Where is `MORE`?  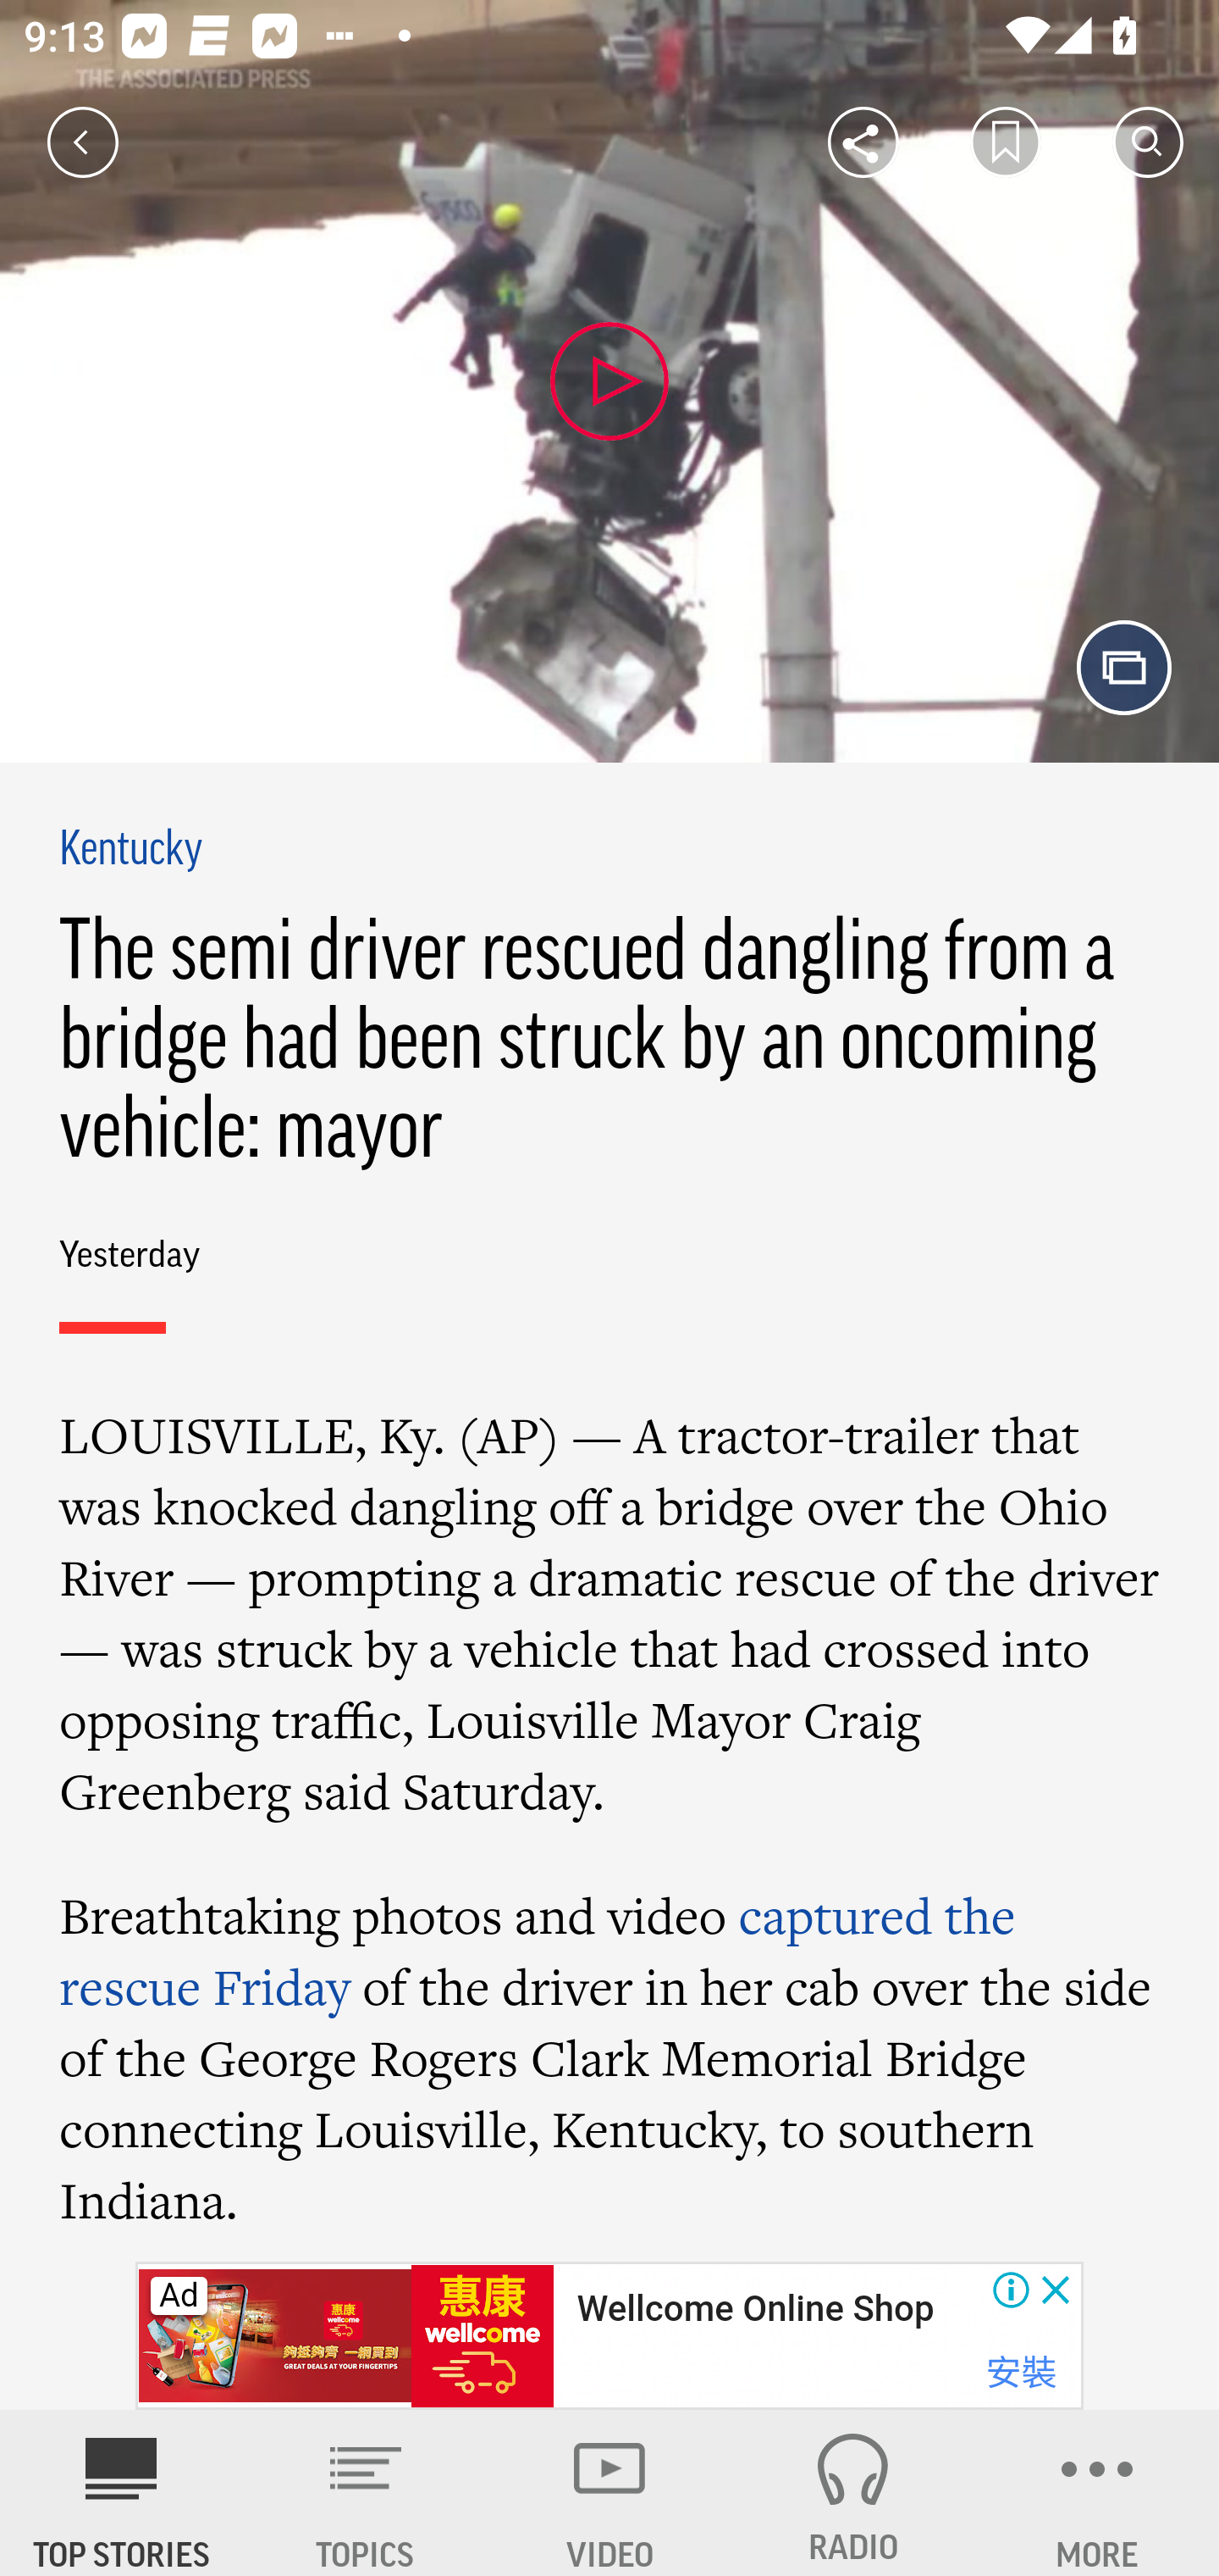
MORE is located at coordinates (1097, 2493).